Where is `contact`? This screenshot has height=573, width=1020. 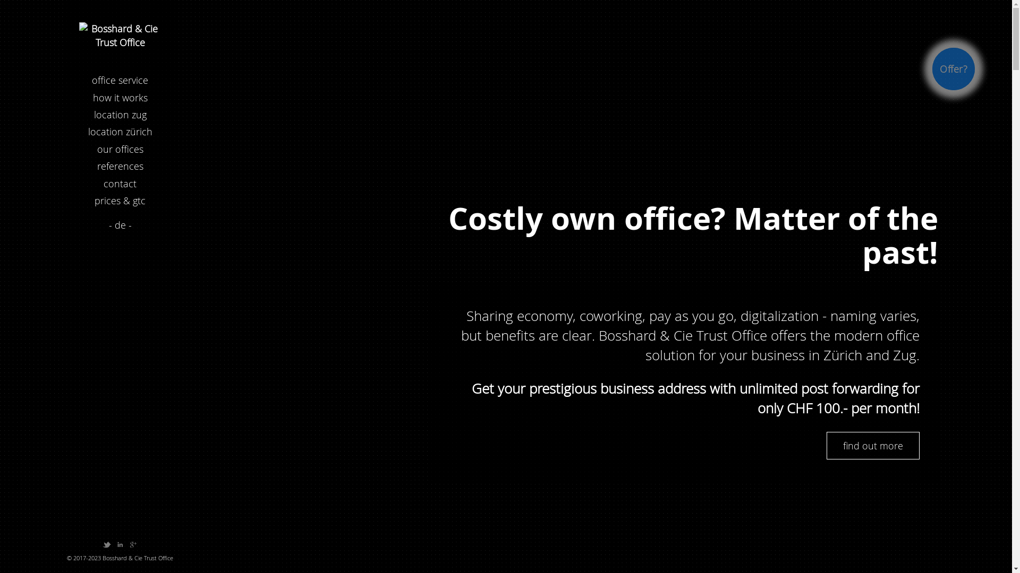
contact is located at coordinates (120, 184).